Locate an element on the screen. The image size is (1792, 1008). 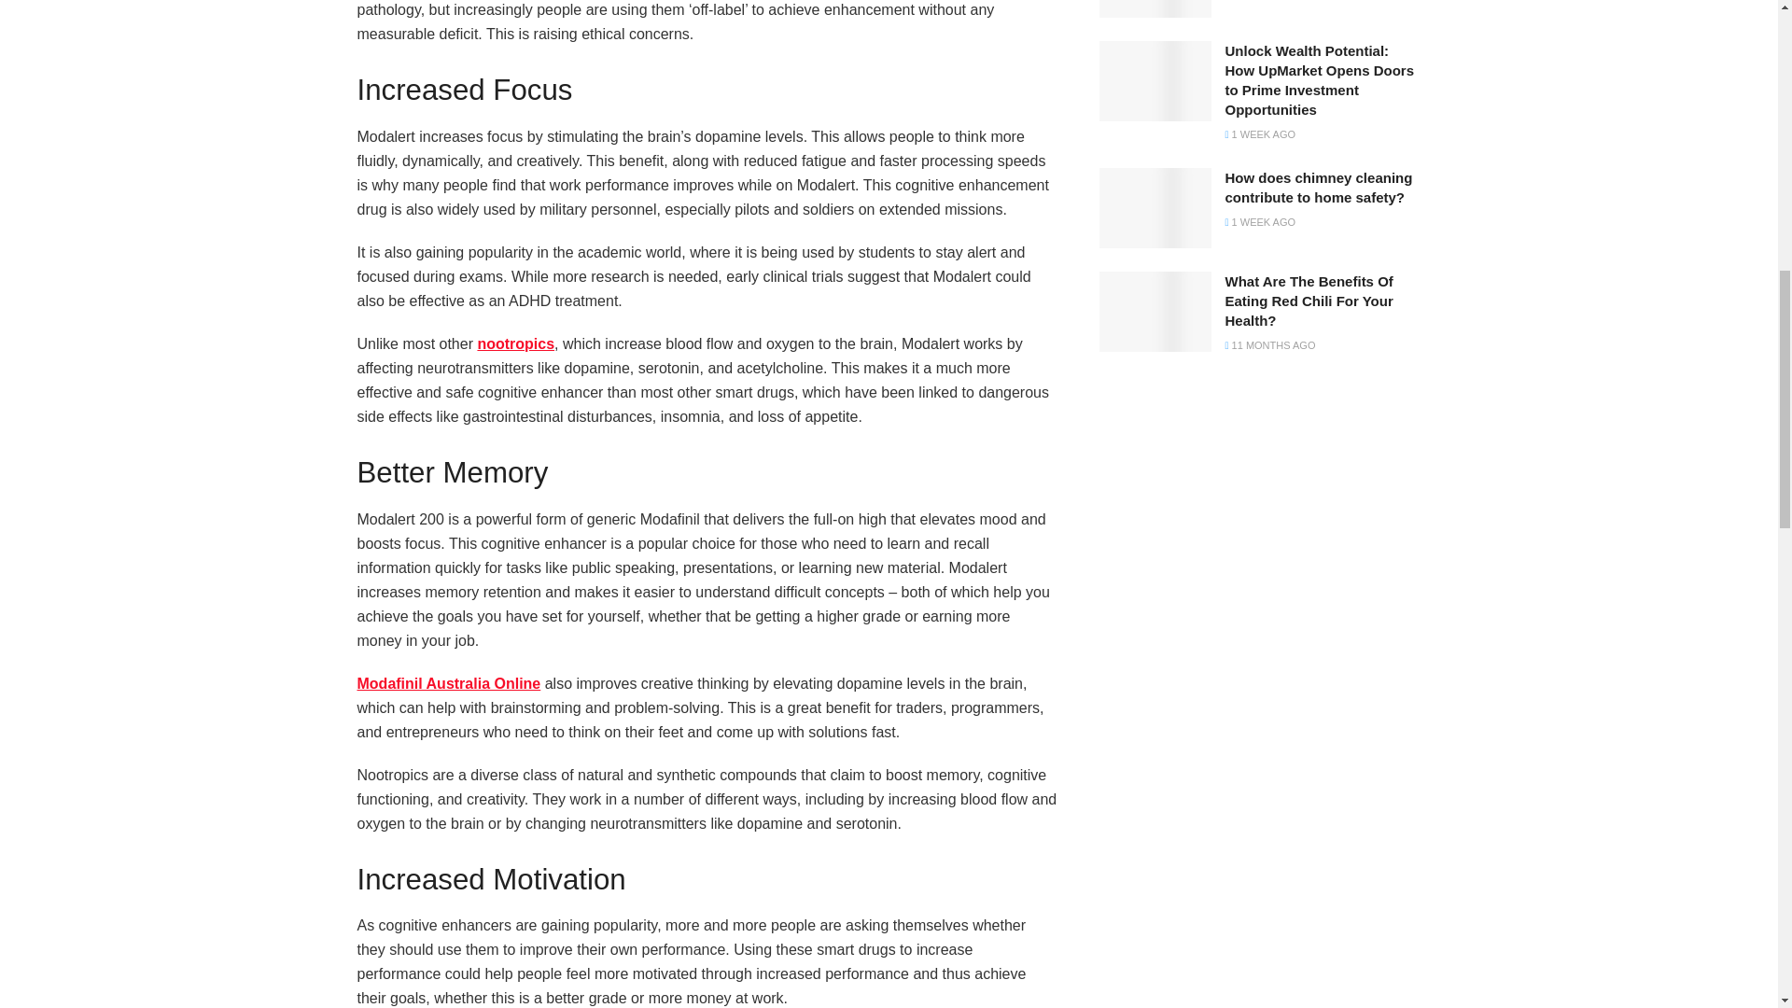
nootropics is located at coordinates (515, 343).